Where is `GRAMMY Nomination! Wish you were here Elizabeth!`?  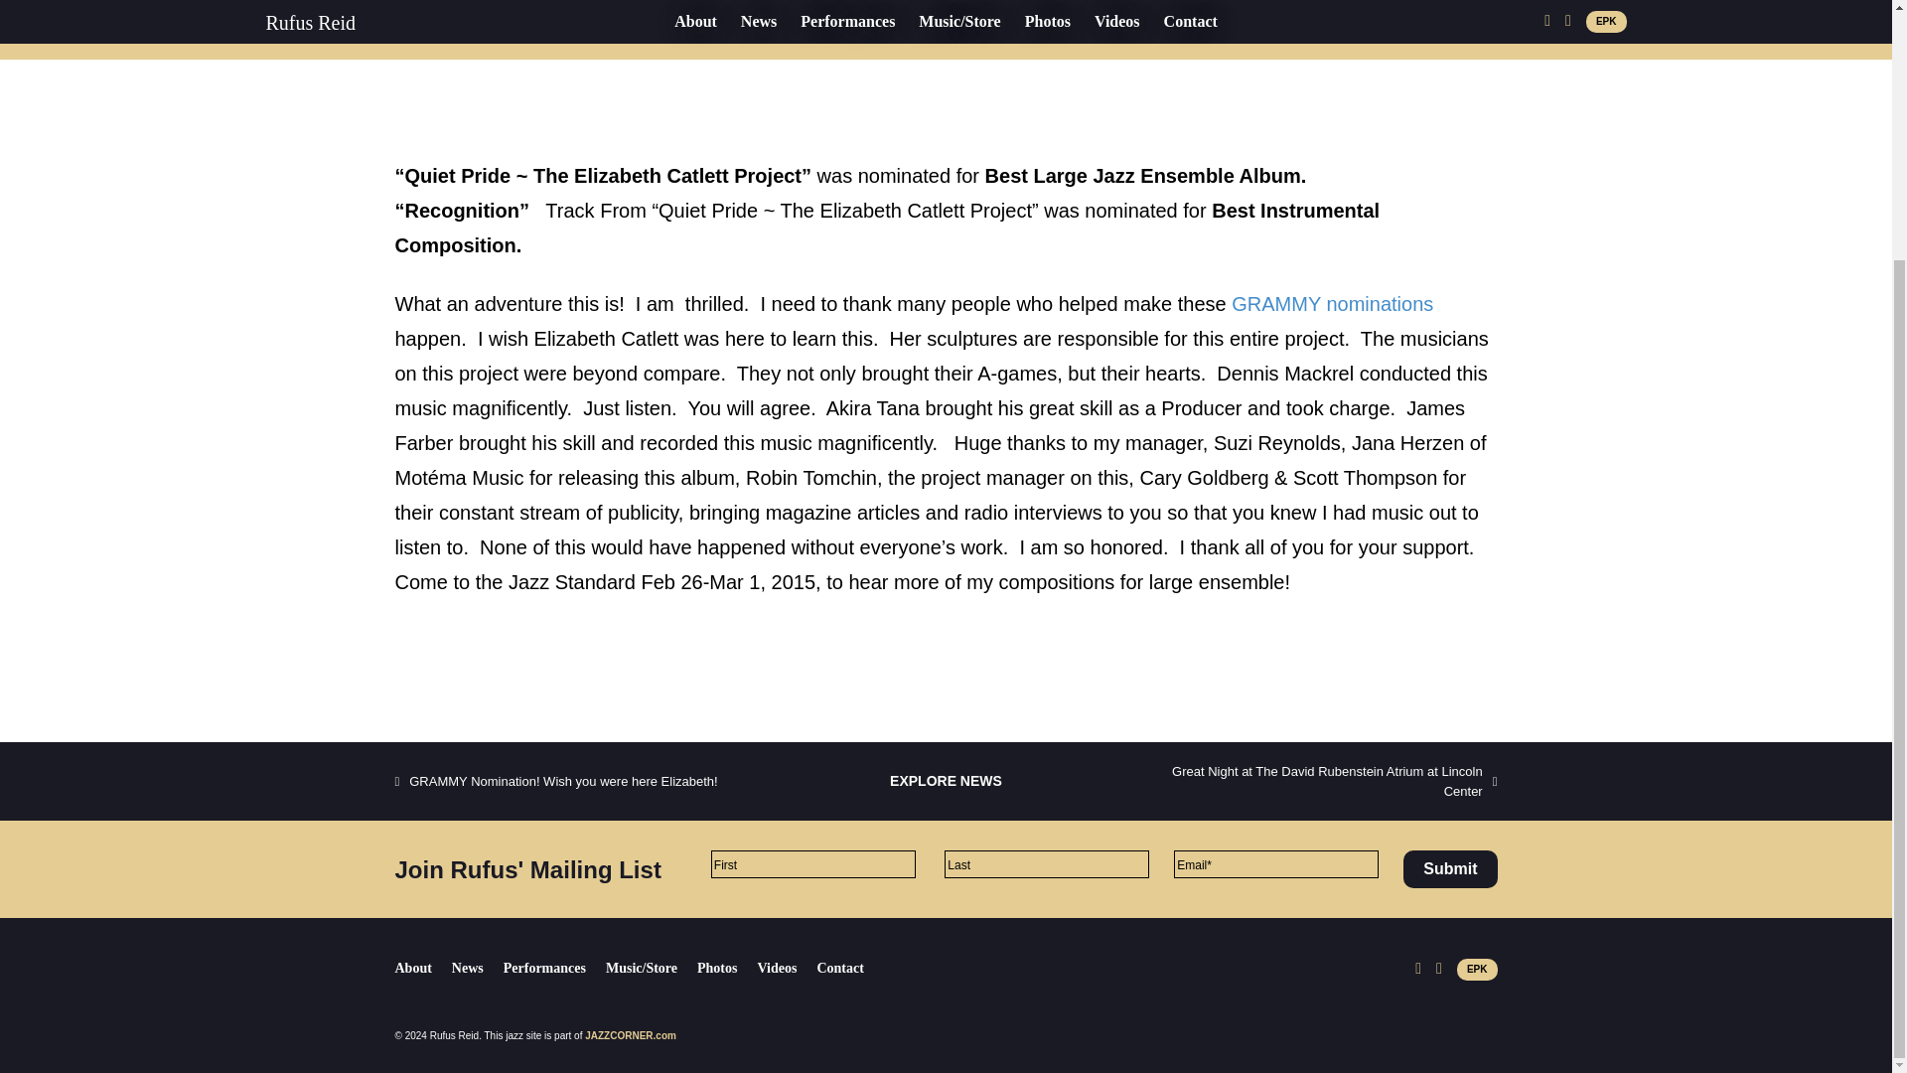 GRAMMY Nomination! Wish you were here Elizabeth! is located at coordinates (556, 781).